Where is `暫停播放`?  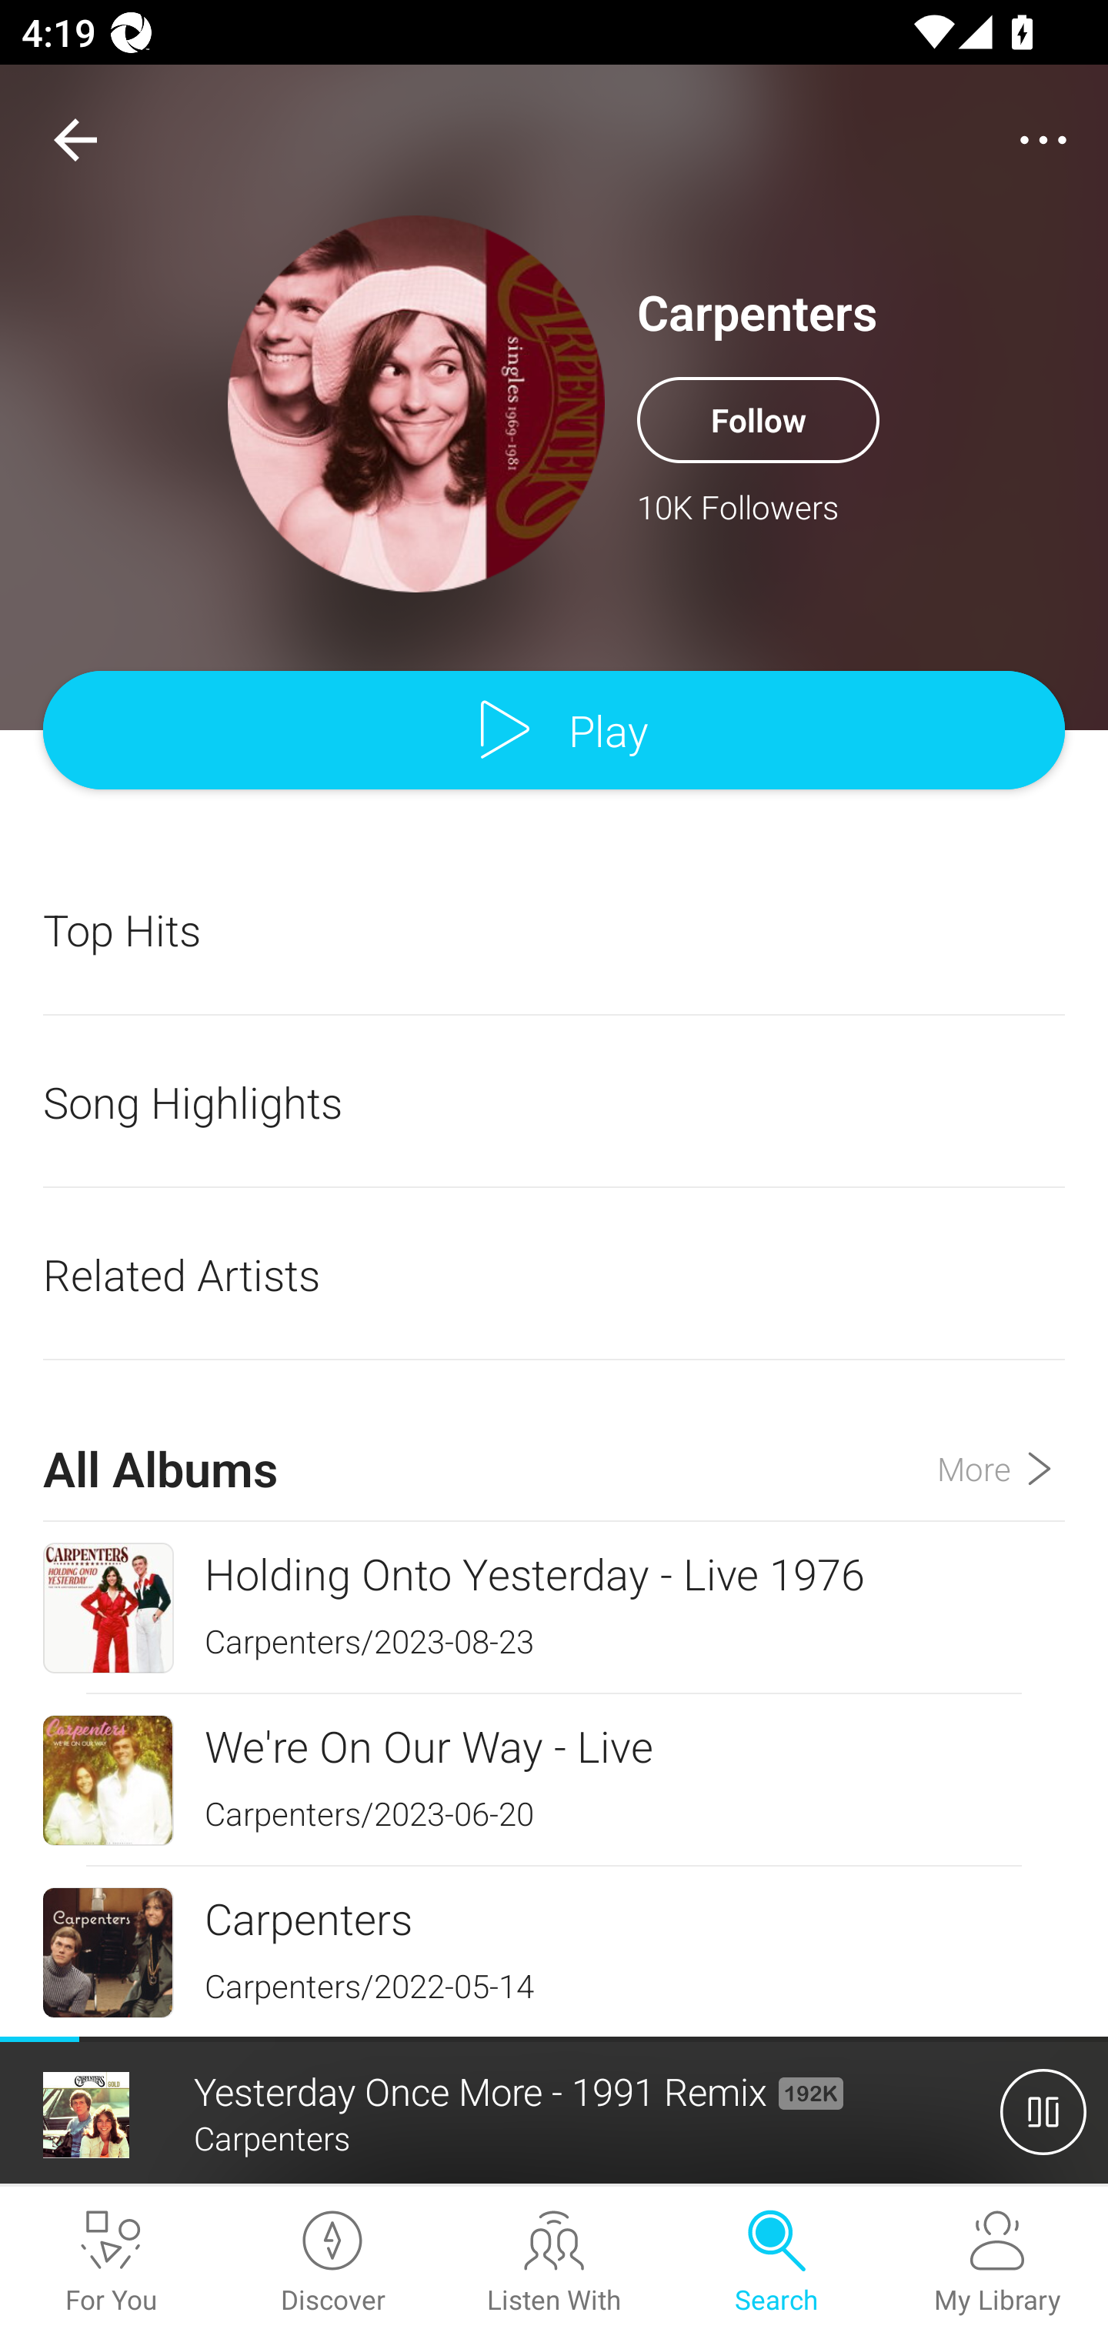 暫停播放 is located at coordinates (1043, 2111).